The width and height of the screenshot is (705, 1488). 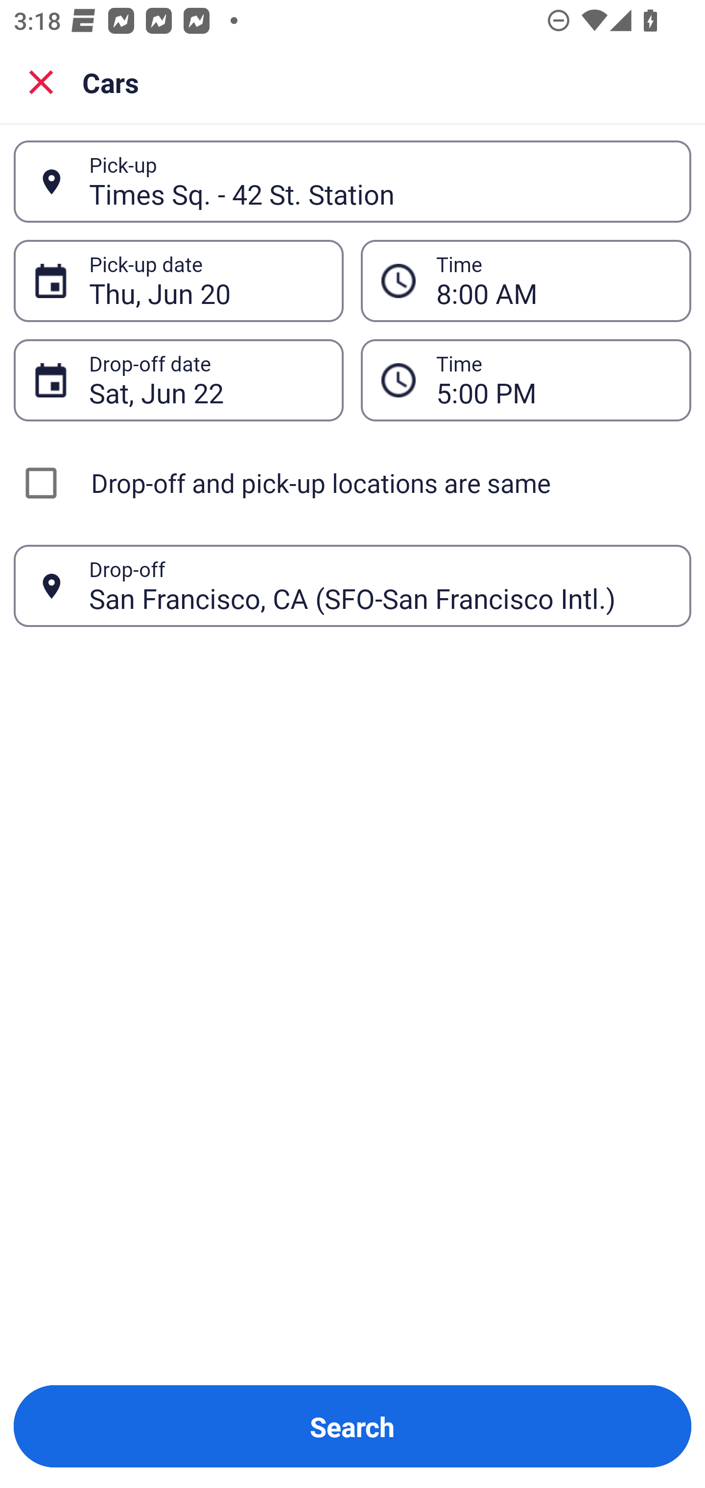 I want to click on Drop-off and pick-up locations are same, so click(x=352, y=483).